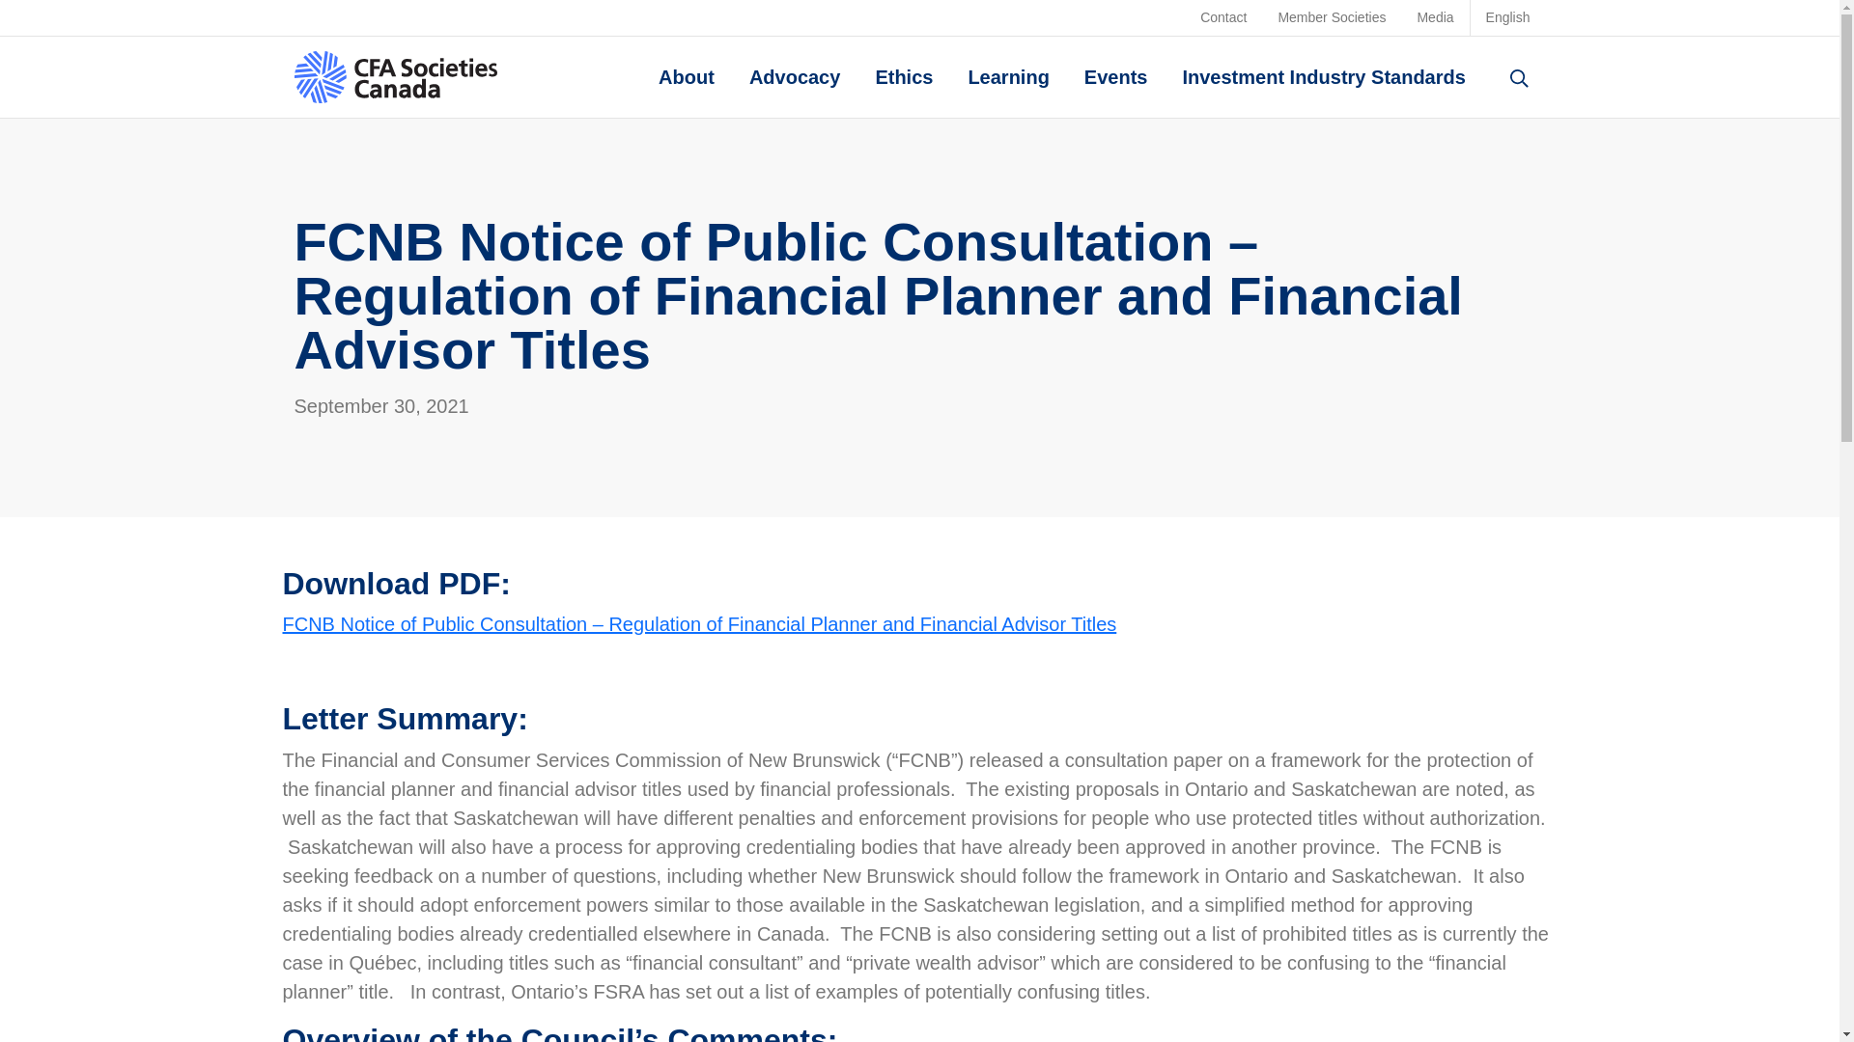 The width and height of the screenshot is (1854, 1042). Describe the element at coordinates (1222, 17) in the screenshot. I see `Contact` at that location.